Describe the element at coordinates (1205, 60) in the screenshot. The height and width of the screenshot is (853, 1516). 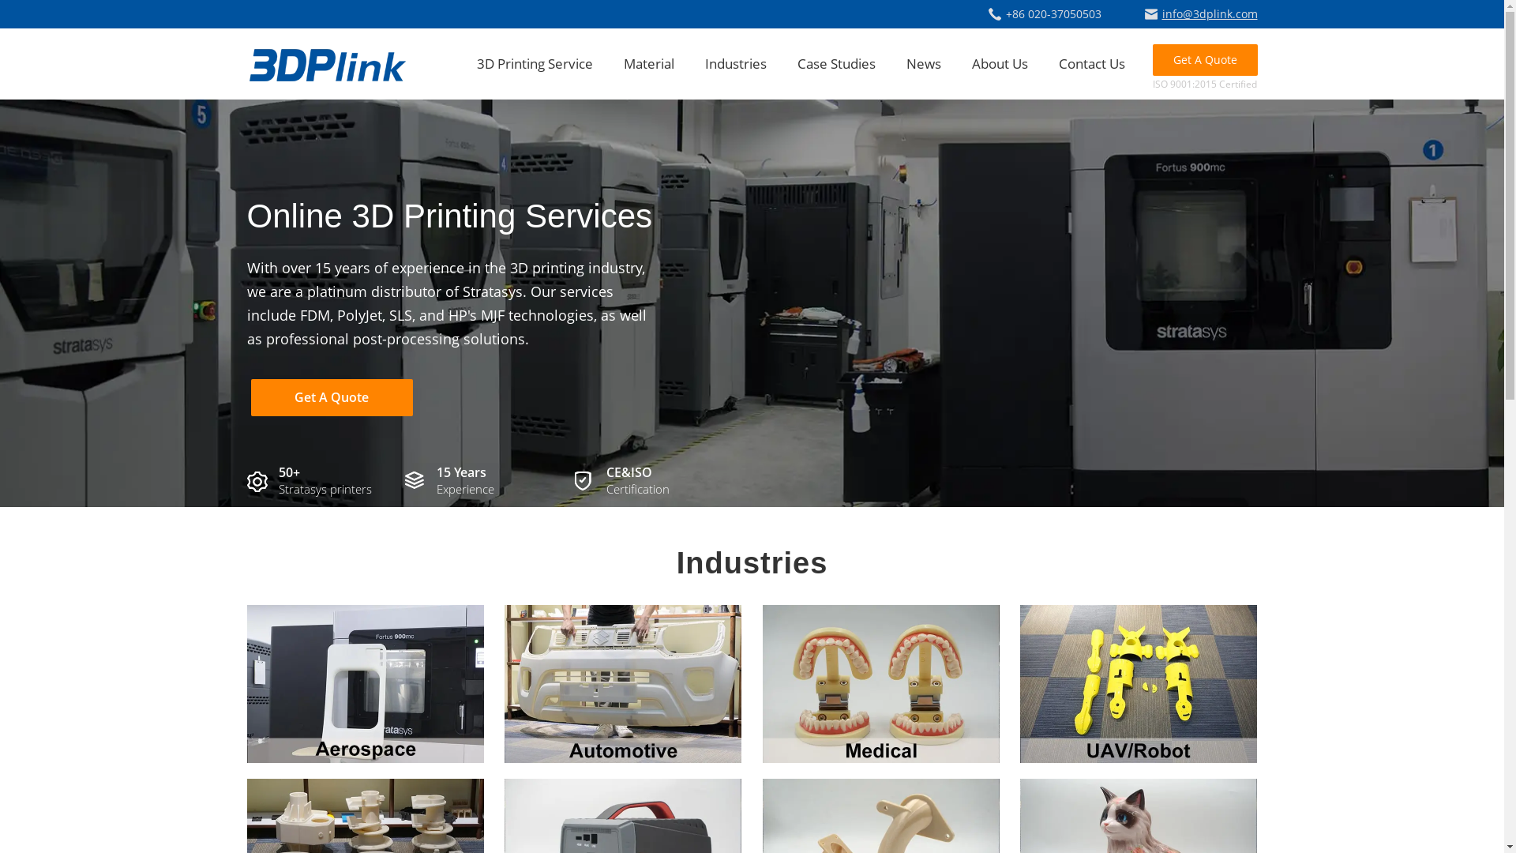
I see `Get A Quote` at that location.